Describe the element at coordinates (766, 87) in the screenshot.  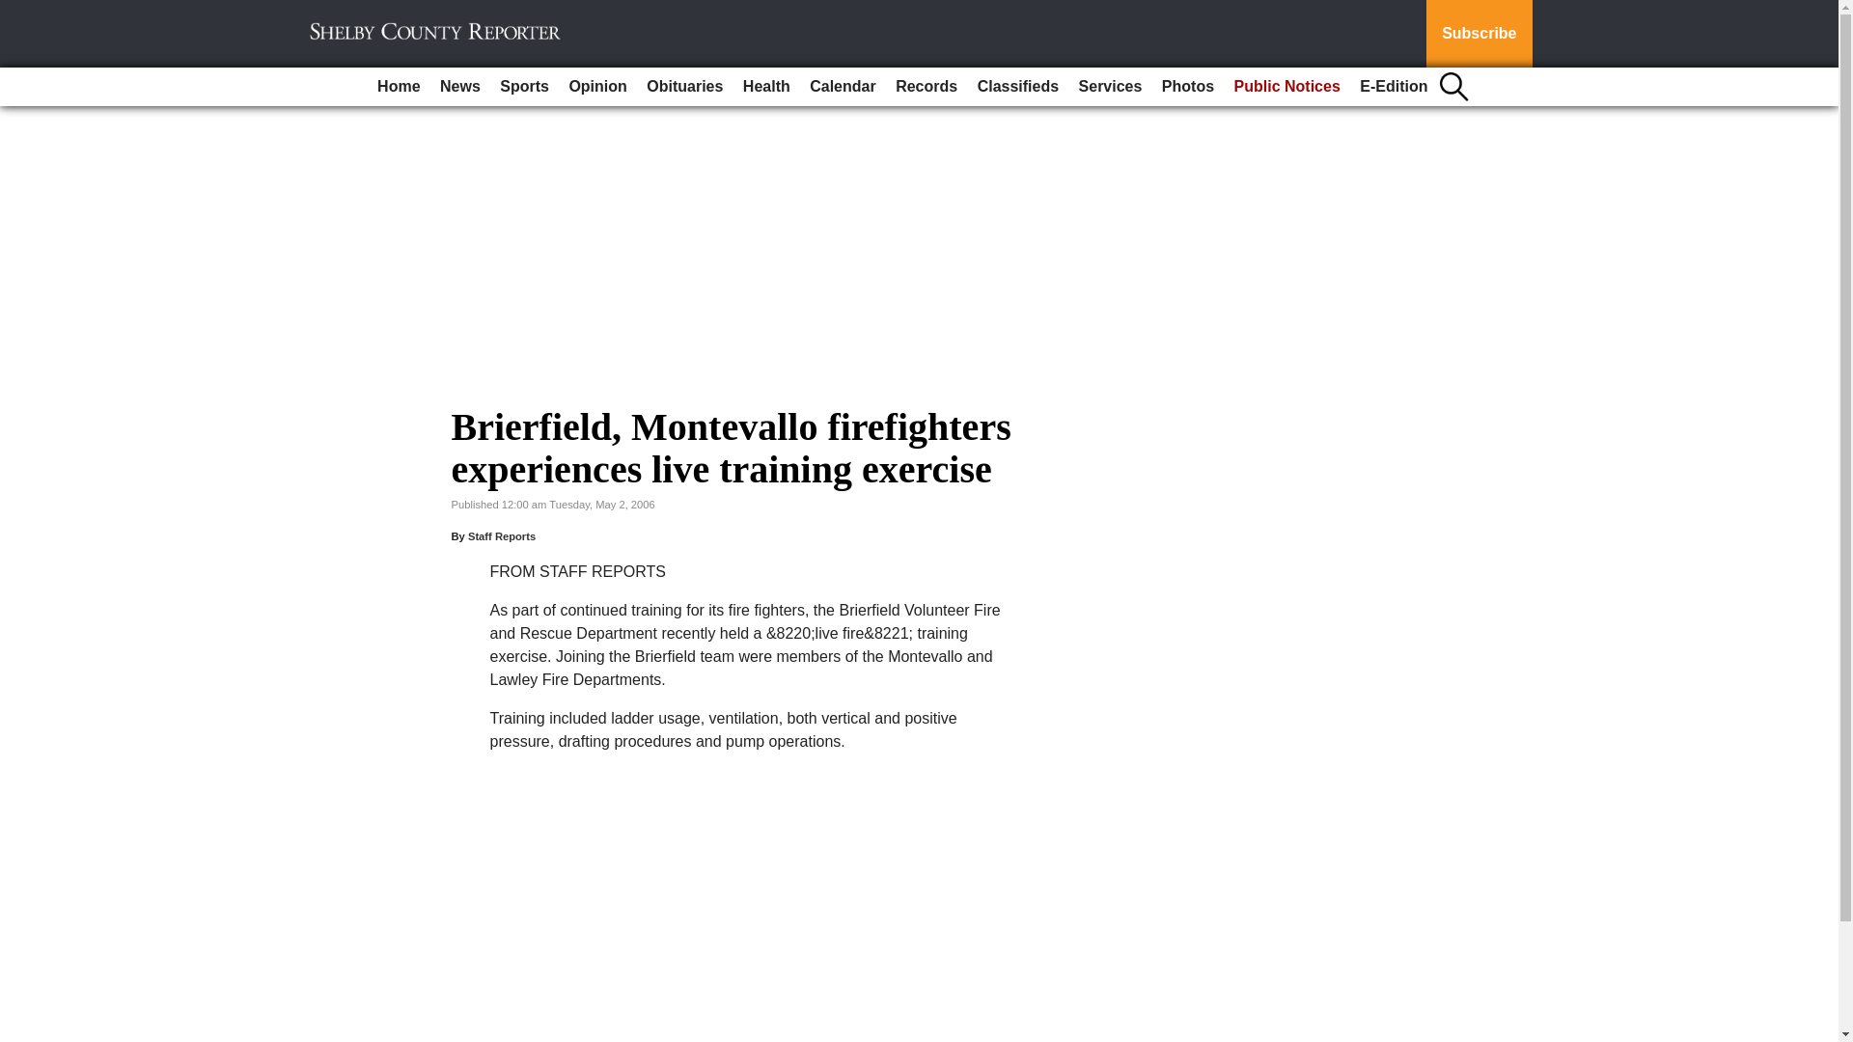
I see `Health` at that location.